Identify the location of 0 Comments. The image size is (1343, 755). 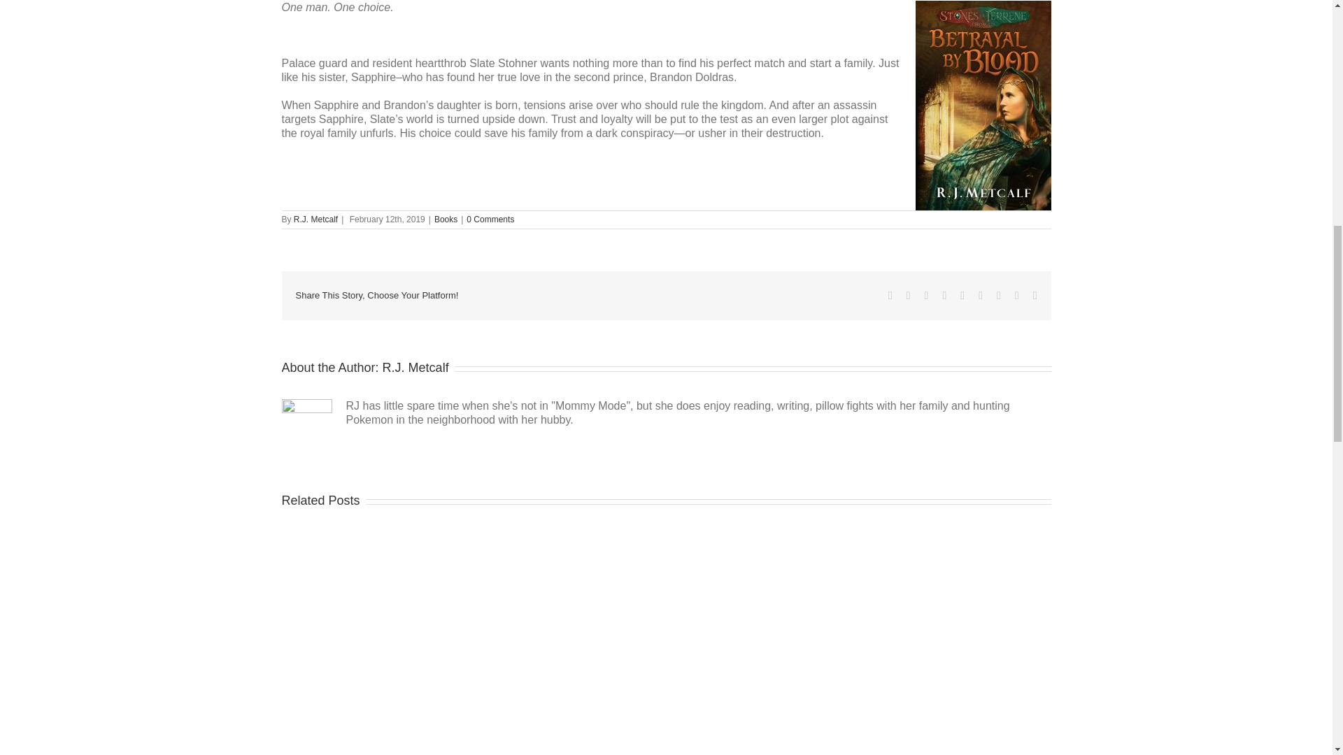
(490, 219).